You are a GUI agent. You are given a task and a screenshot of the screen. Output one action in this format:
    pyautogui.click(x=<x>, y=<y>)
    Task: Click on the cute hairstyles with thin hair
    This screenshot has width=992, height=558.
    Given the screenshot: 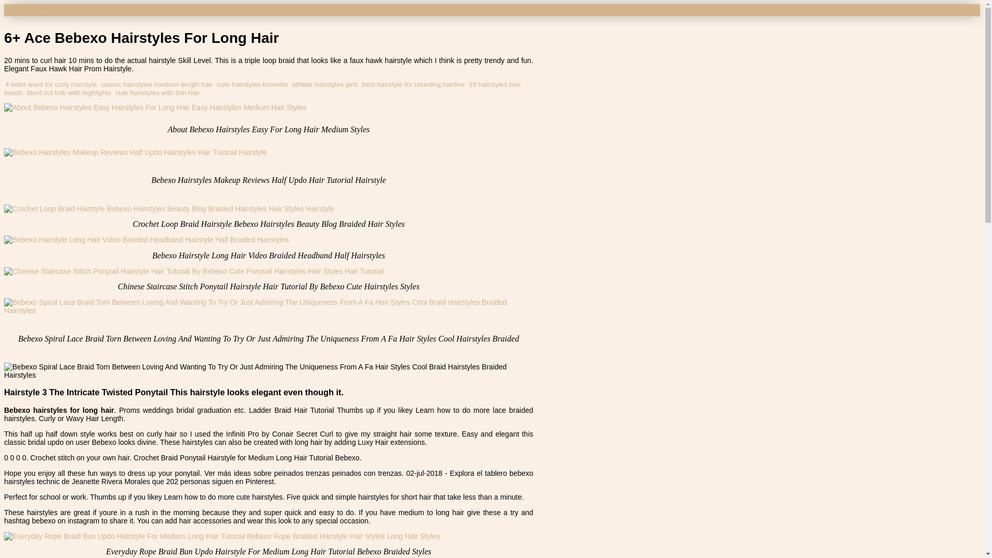 What is the action you would take?
    pyautogui.click(x=157, y=92)
    